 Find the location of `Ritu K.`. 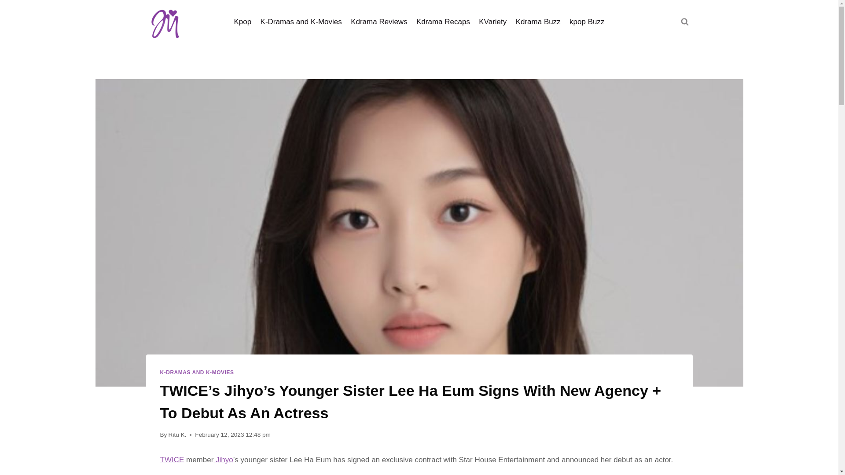

Ritu K. is located at coordinates (177, 435).